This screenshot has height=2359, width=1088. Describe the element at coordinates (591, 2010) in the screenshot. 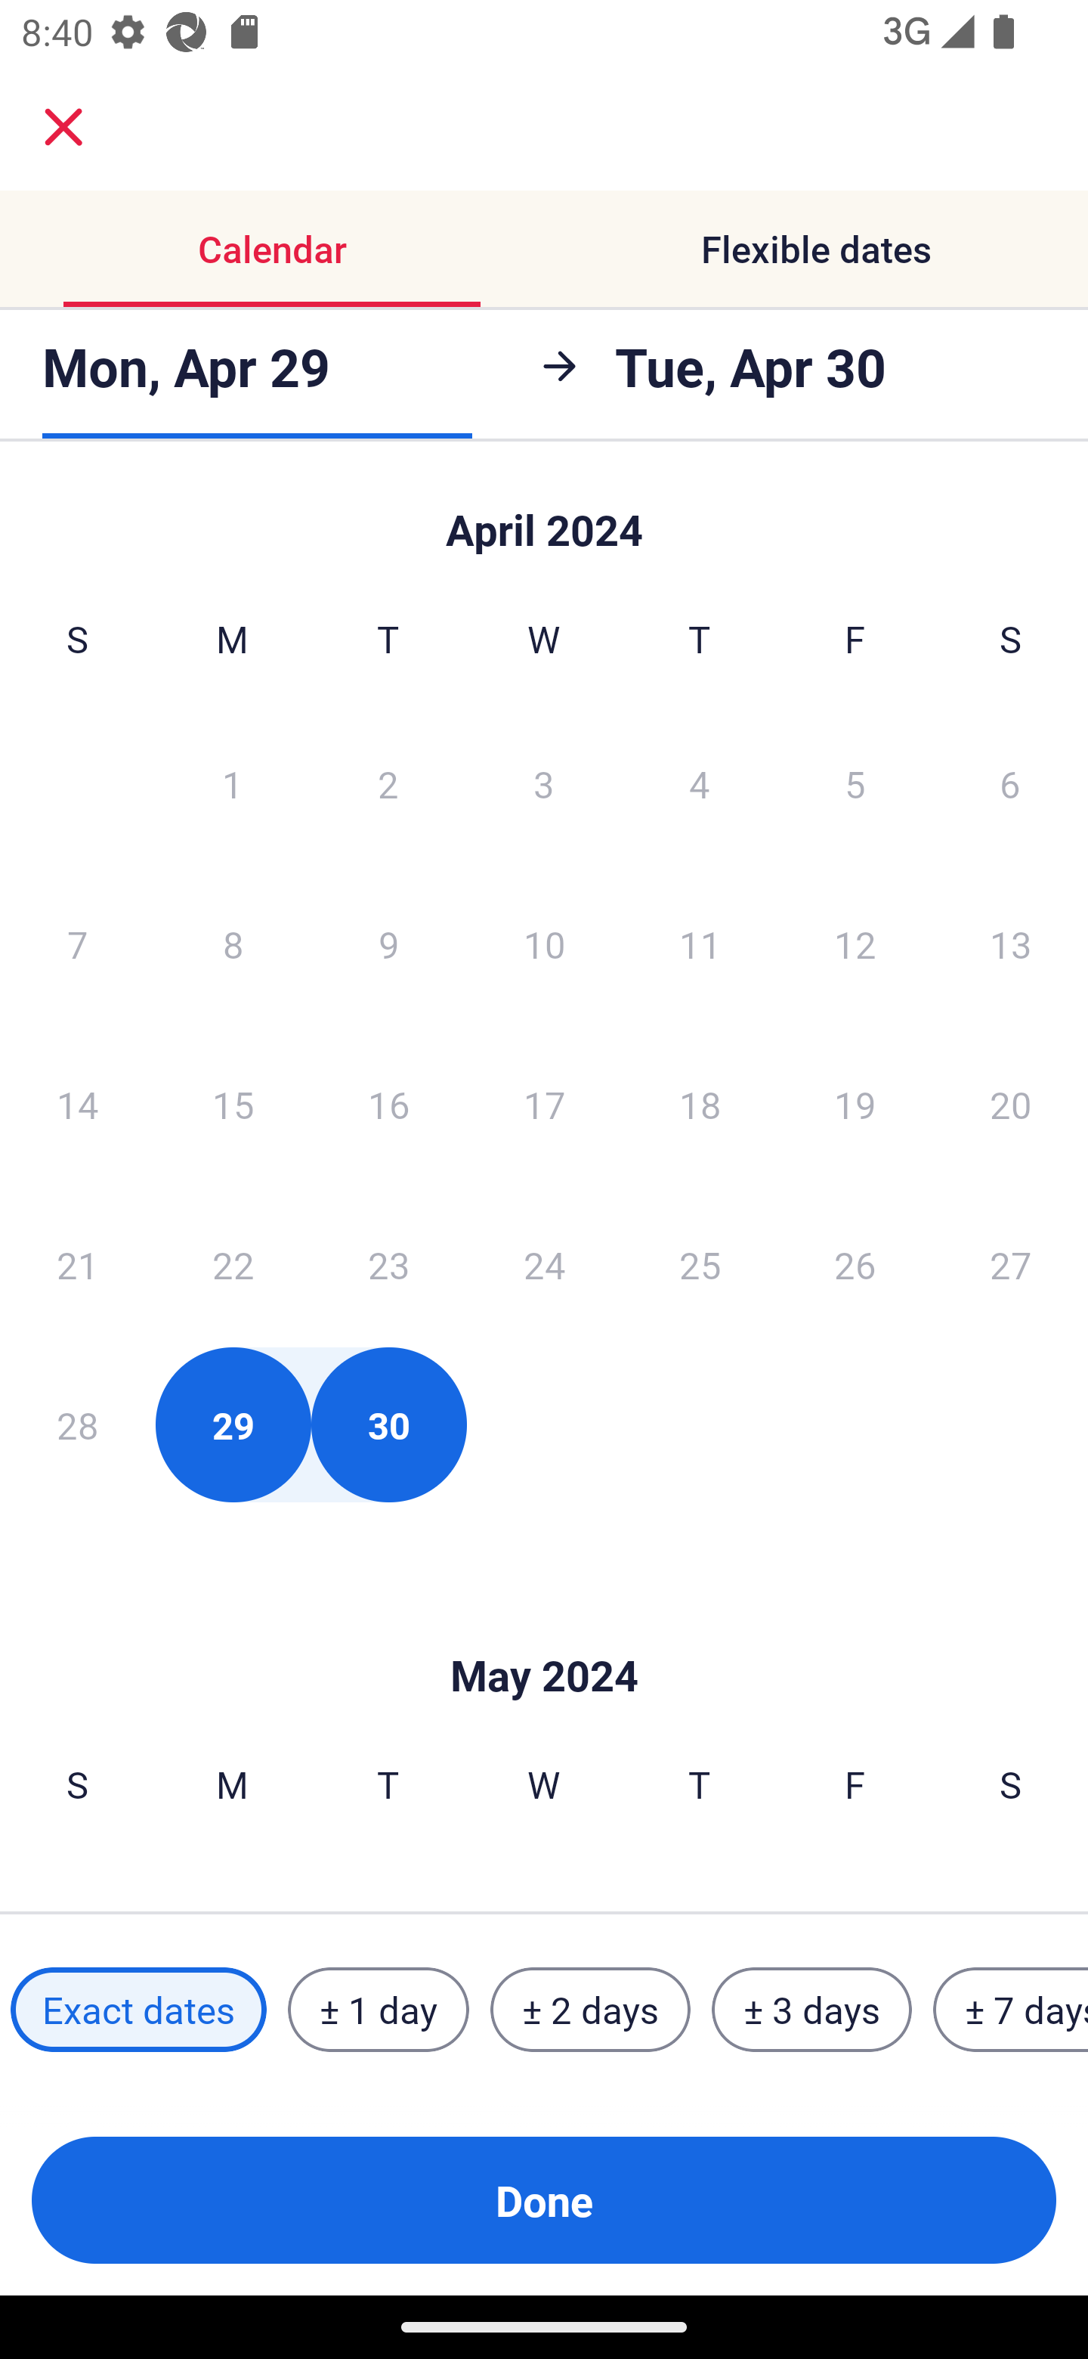

I see `± 2 days` at that location.